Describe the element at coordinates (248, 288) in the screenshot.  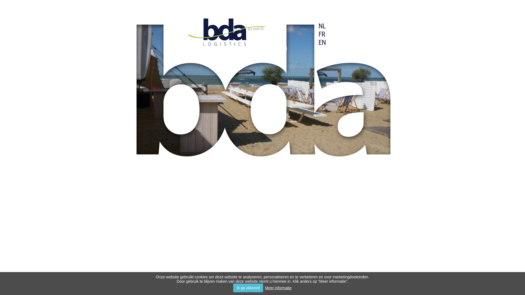
I see `Ik ga akkoord` at that location.